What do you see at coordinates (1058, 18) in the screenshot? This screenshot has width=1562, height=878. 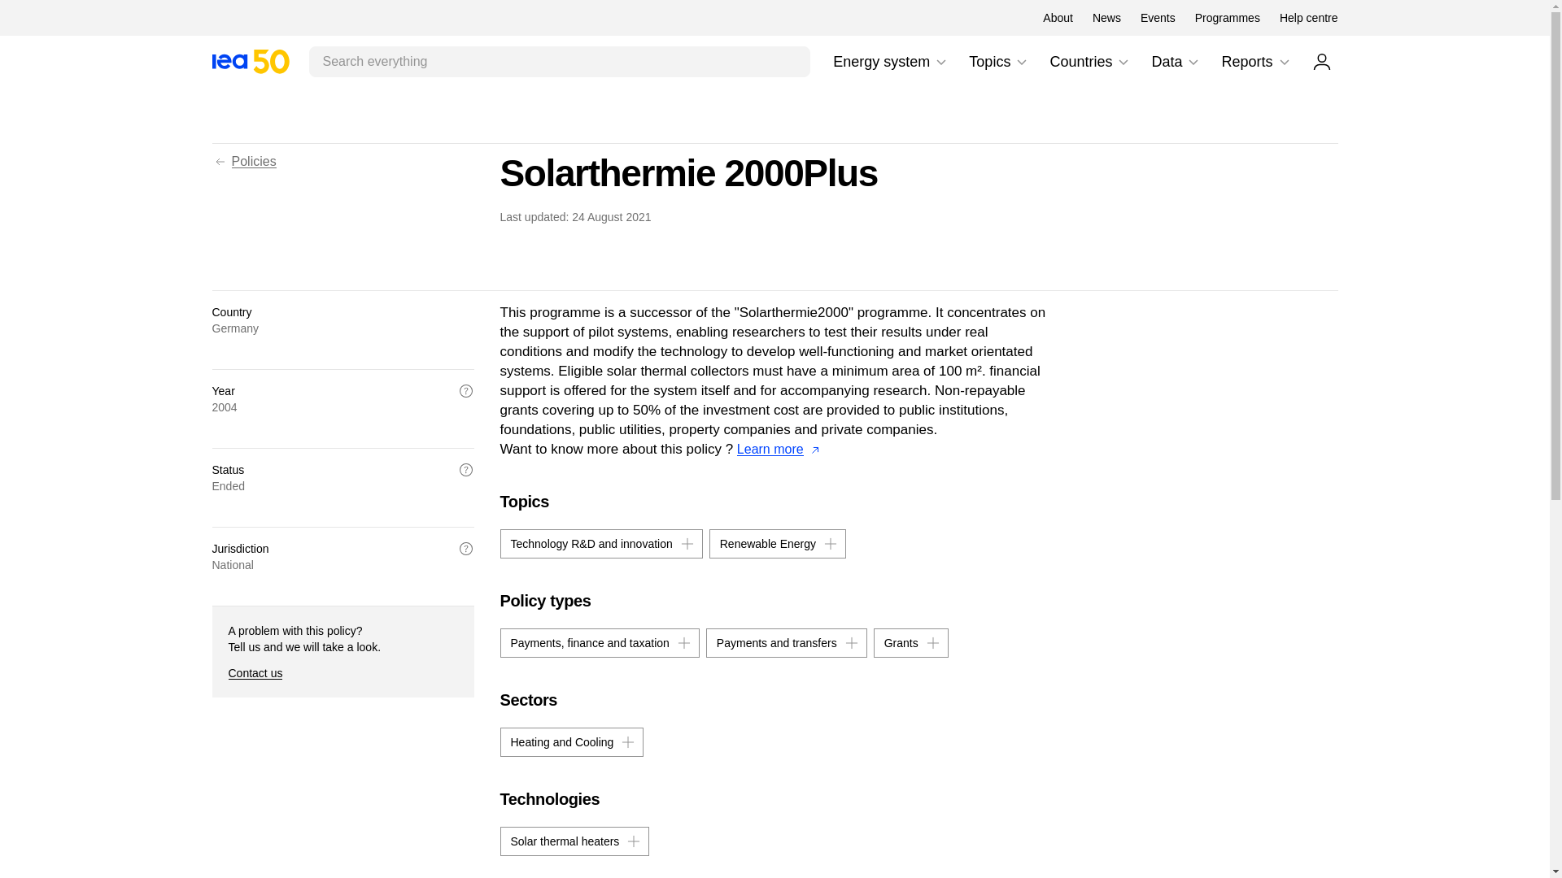 I see `About` at bounding box center [1058, 18].